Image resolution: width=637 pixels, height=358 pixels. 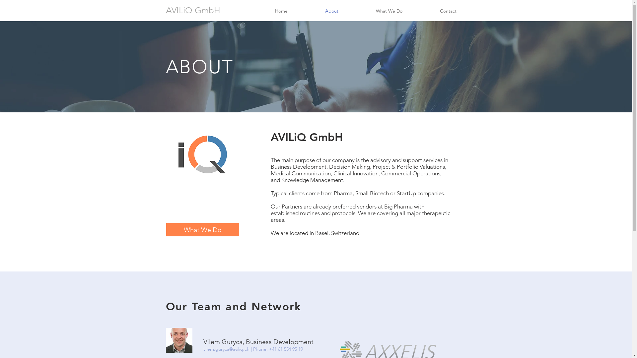 What do you see at coordinates (202, 230) in the screenshot?
I see `What We Do` at bounding box center [202, 230].